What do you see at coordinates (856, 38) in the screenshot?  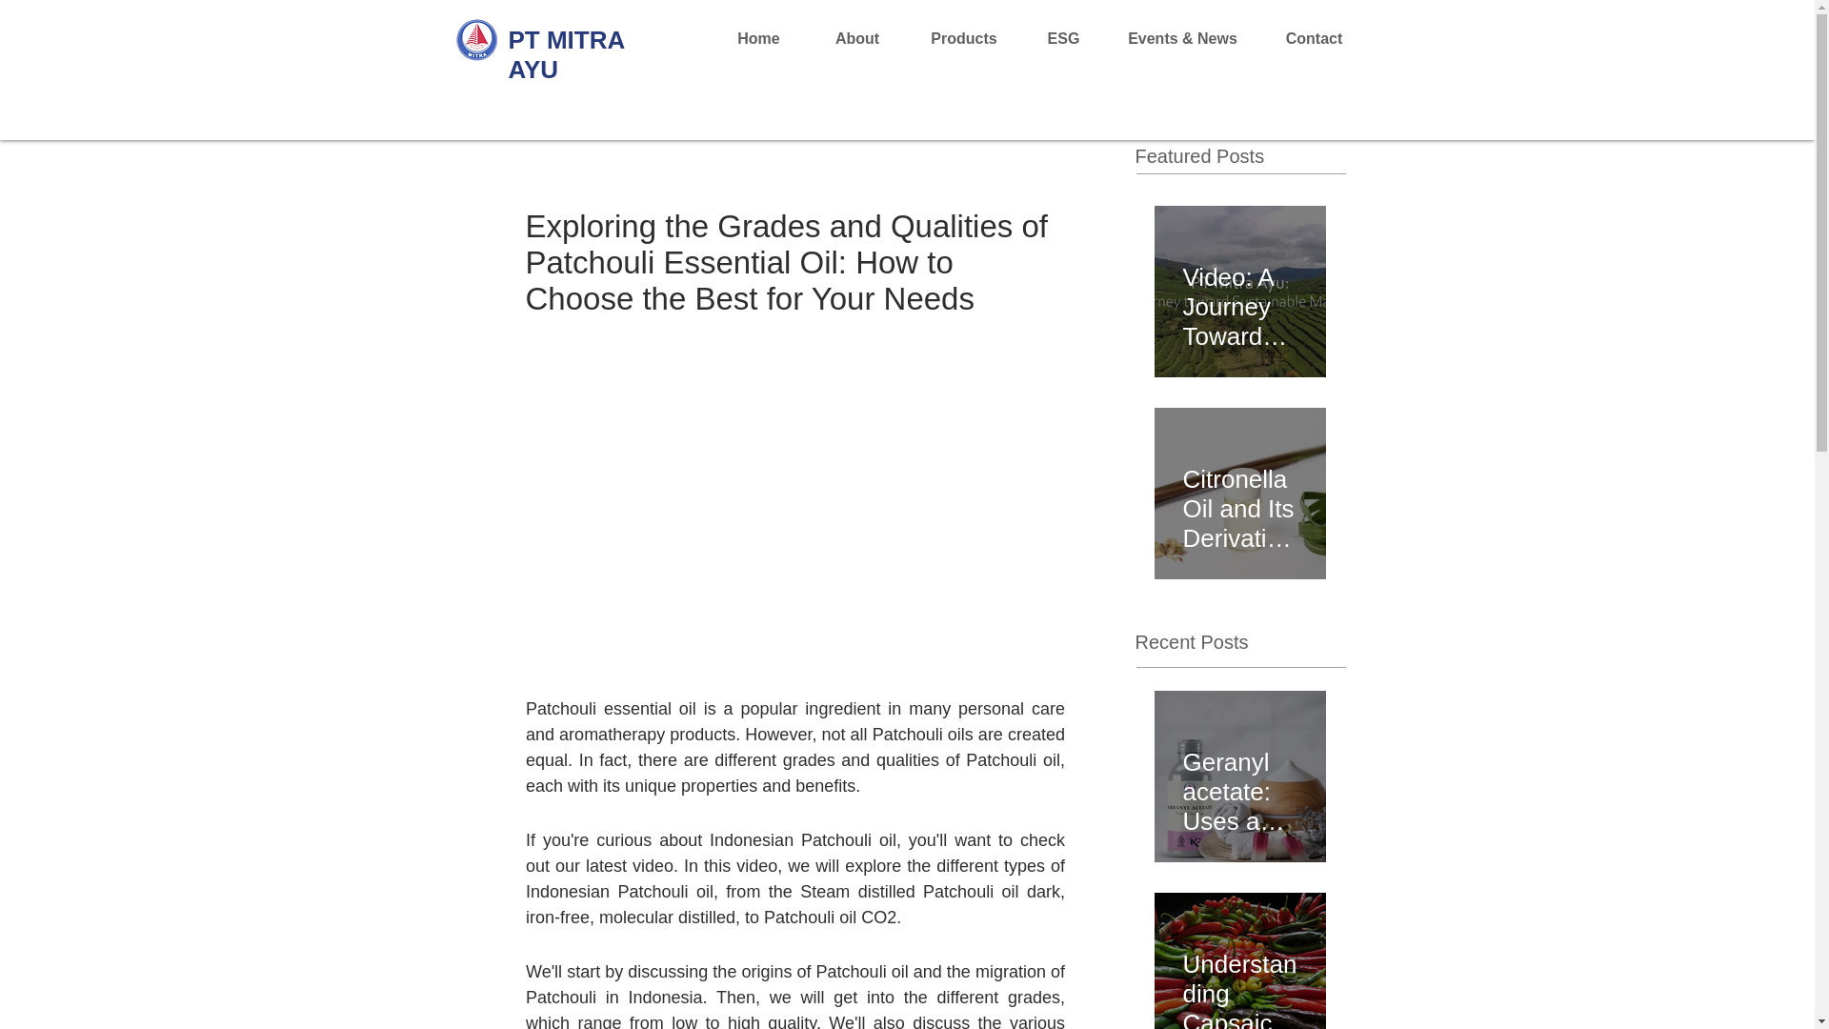 I see `About` at bounding box center [856, 38].